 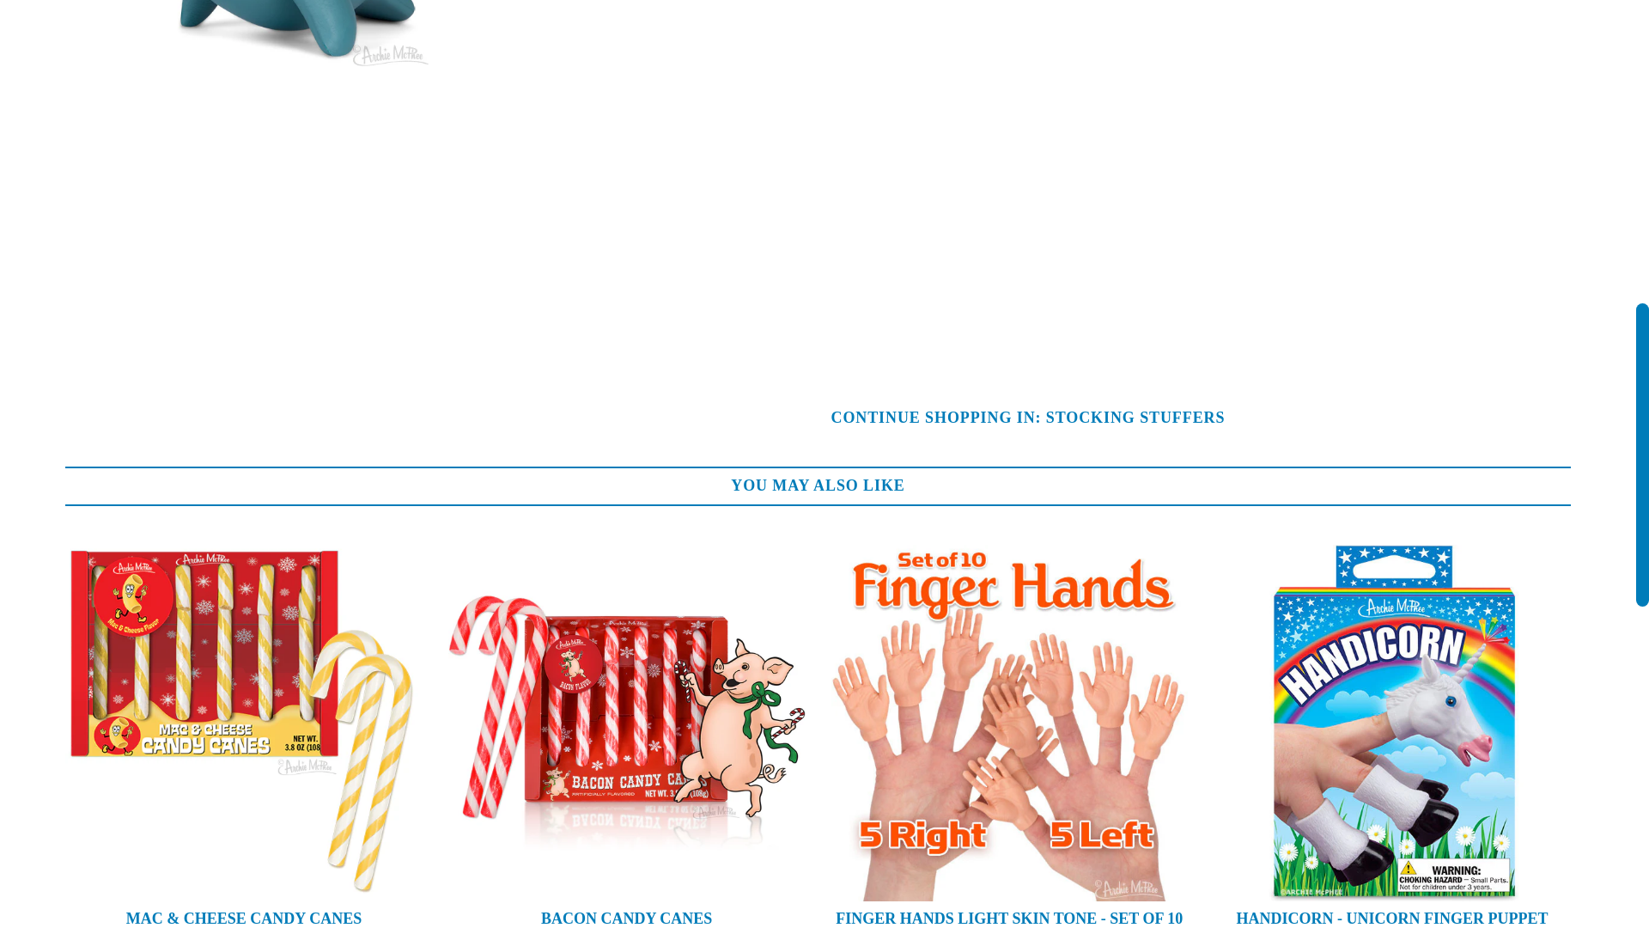 What do you see at coordinates (1392, 723) in the screenshot?
I see `Handicorn - Unicorn Finger Puppet` at bounding box center [1392, 723].